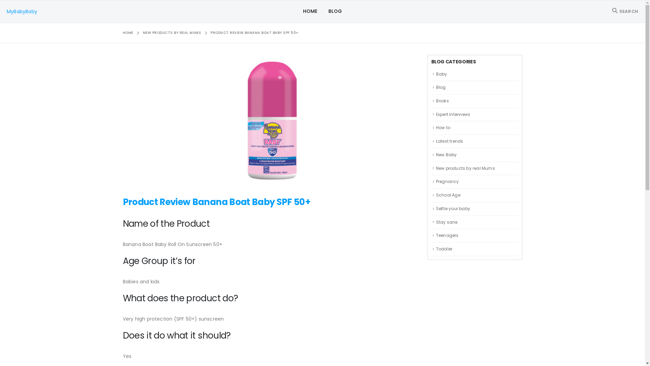  Describe the element at coordinates (448, 235) in the screenshot. I see `Teenagers` at that location.